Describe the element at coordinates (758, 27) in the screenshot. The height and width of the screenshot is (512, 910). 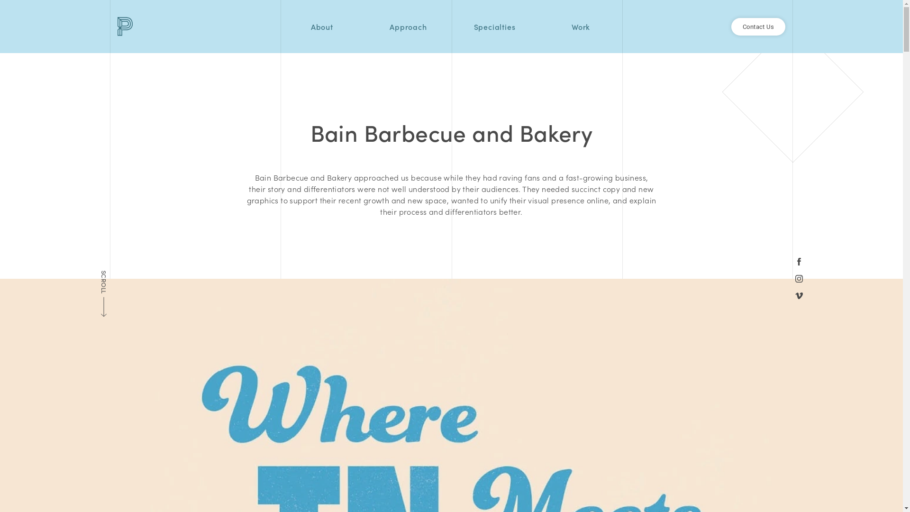
I see `Contact Us` at that location.